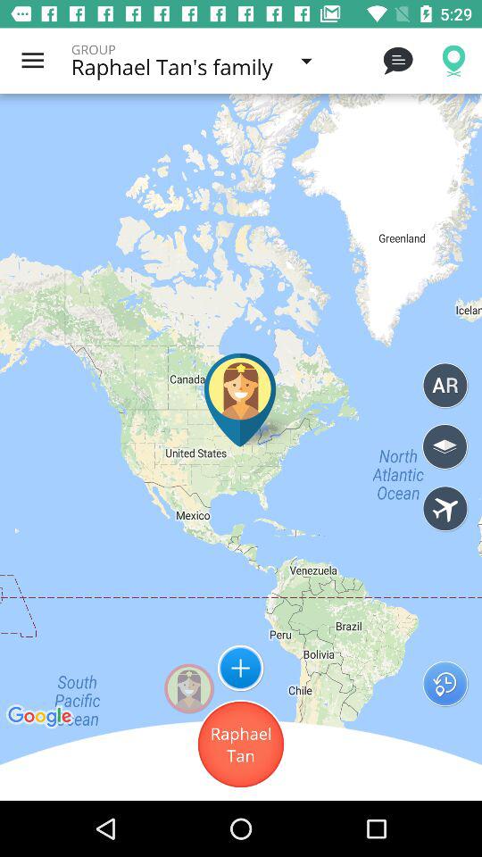  Describe the element at coordinates (32, 61) in the screenshot. I see `turn on the icon to the left of the group icon` at that location.